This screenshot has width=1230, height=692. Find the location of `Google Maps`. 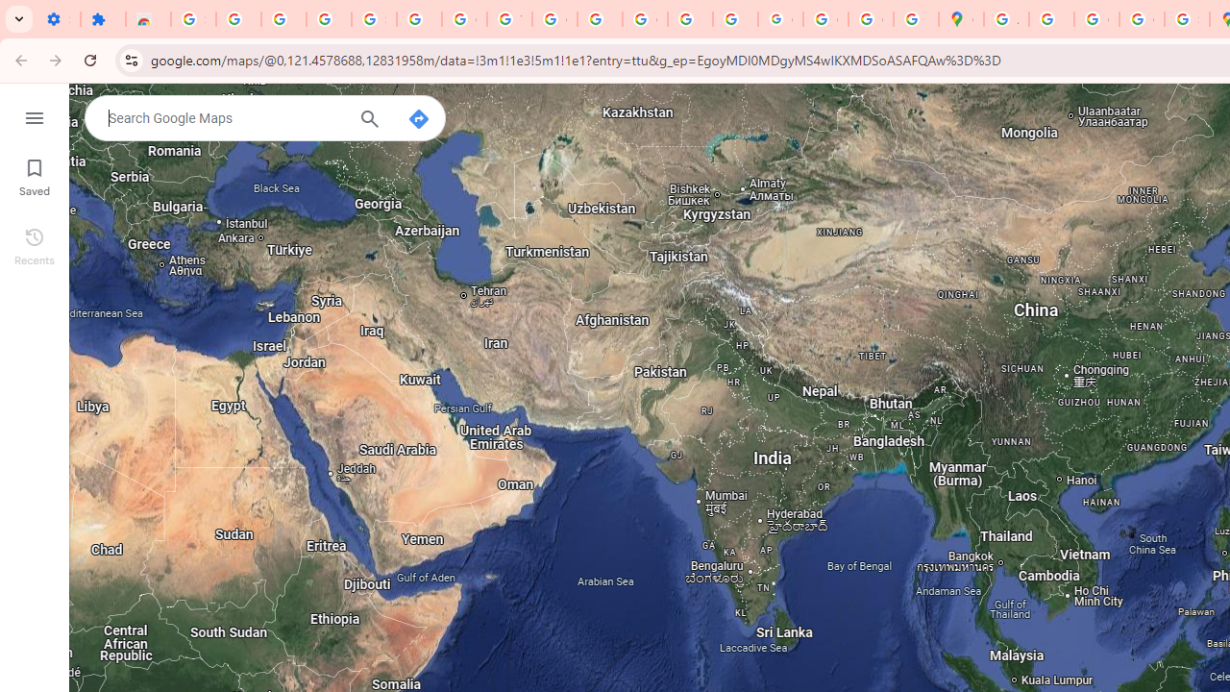

Google Maps is located at coordinates (961, 19).